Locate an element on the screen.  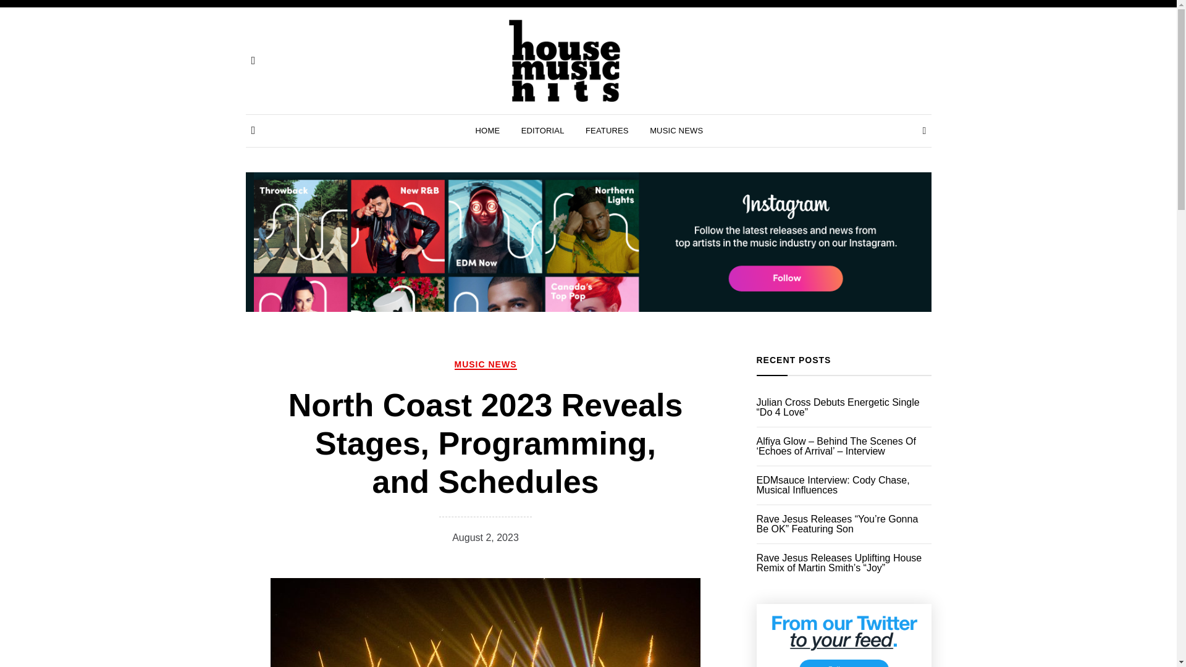
MUSIC NEWS is located at coordinates (676, 130).